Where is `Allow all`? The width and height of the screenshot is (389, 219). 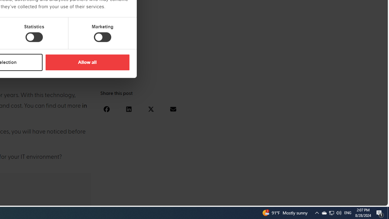
Allow all is located at coordinates (87, 62).